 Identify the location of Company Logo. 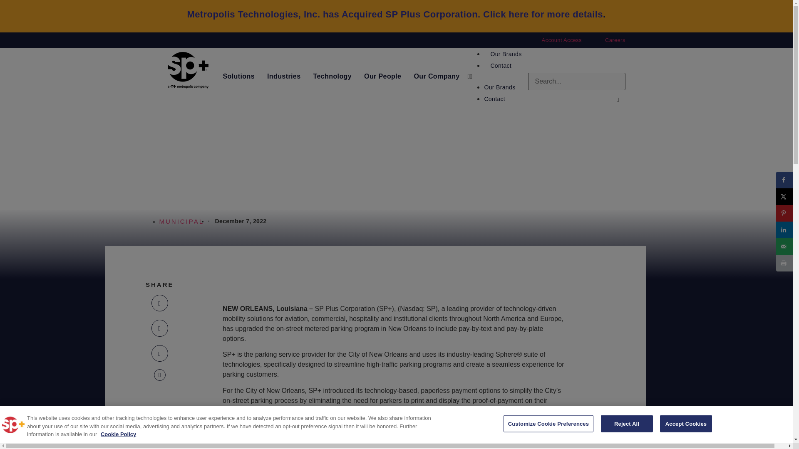
(13, 424).